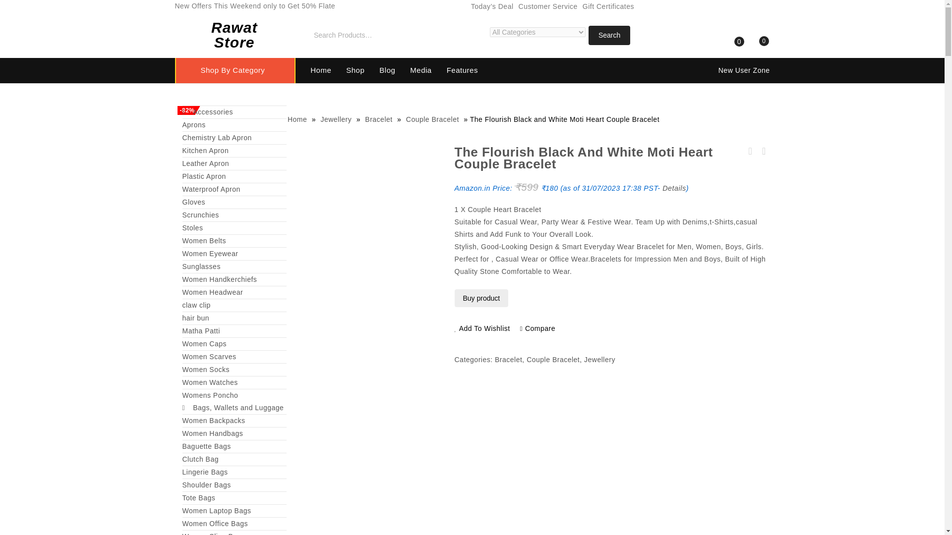  I want to click on Plastic Apron, so click(234, 176).